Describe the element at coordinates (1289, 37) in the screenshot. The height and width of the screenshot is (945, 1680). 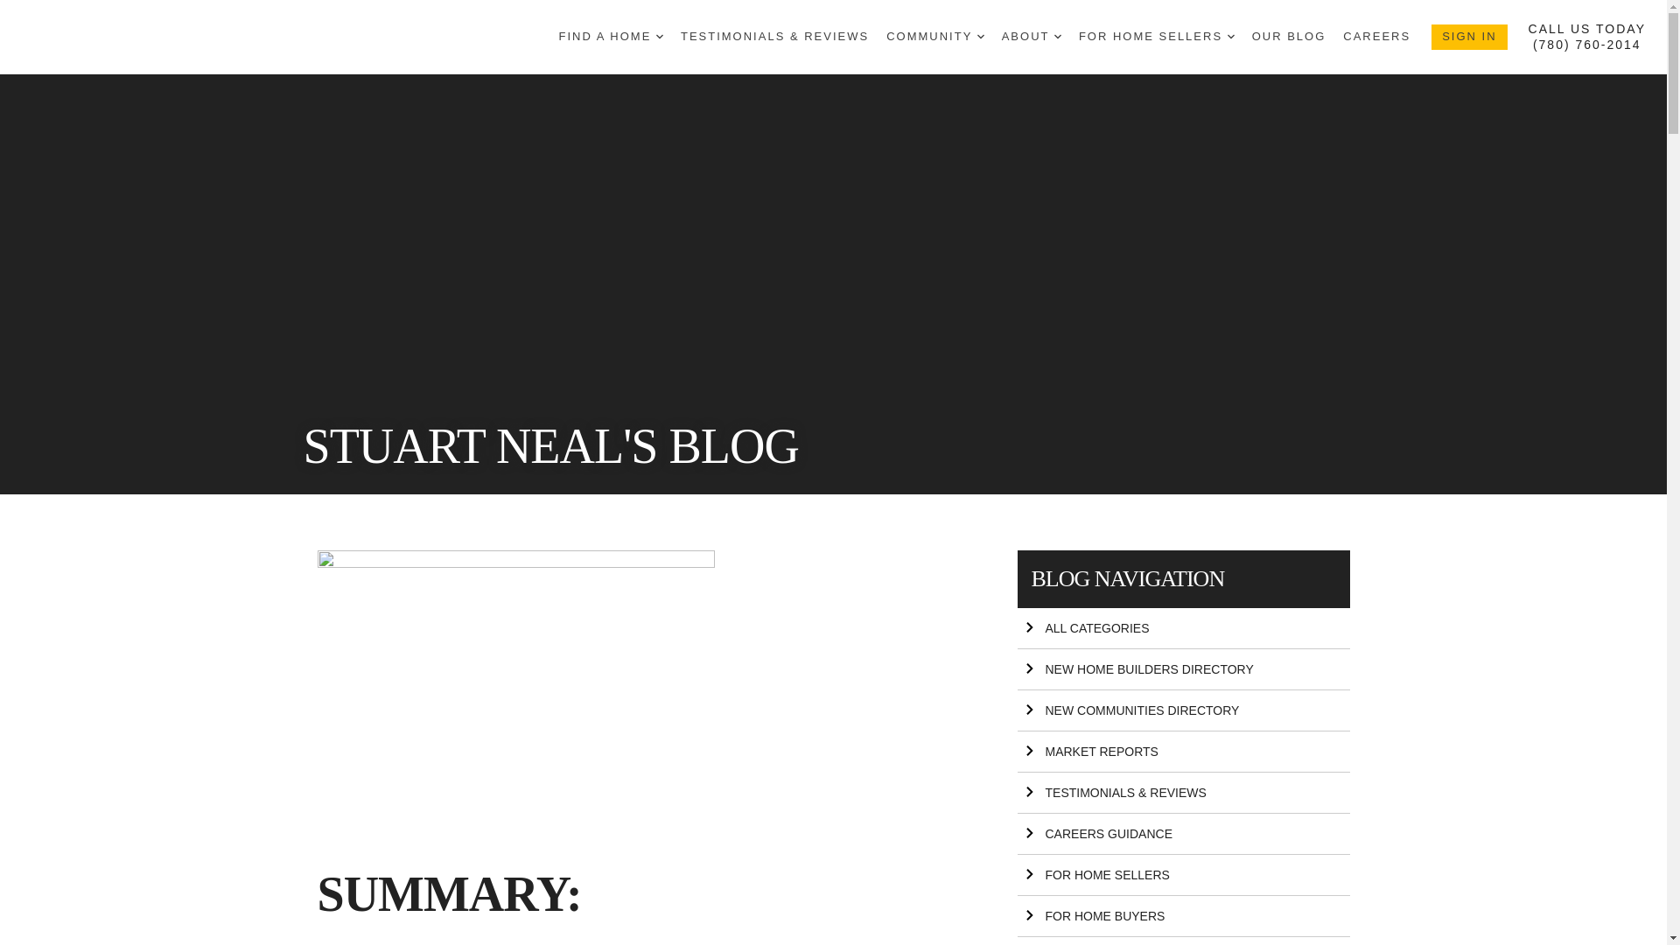
I see `OUR BLOG` at that location.